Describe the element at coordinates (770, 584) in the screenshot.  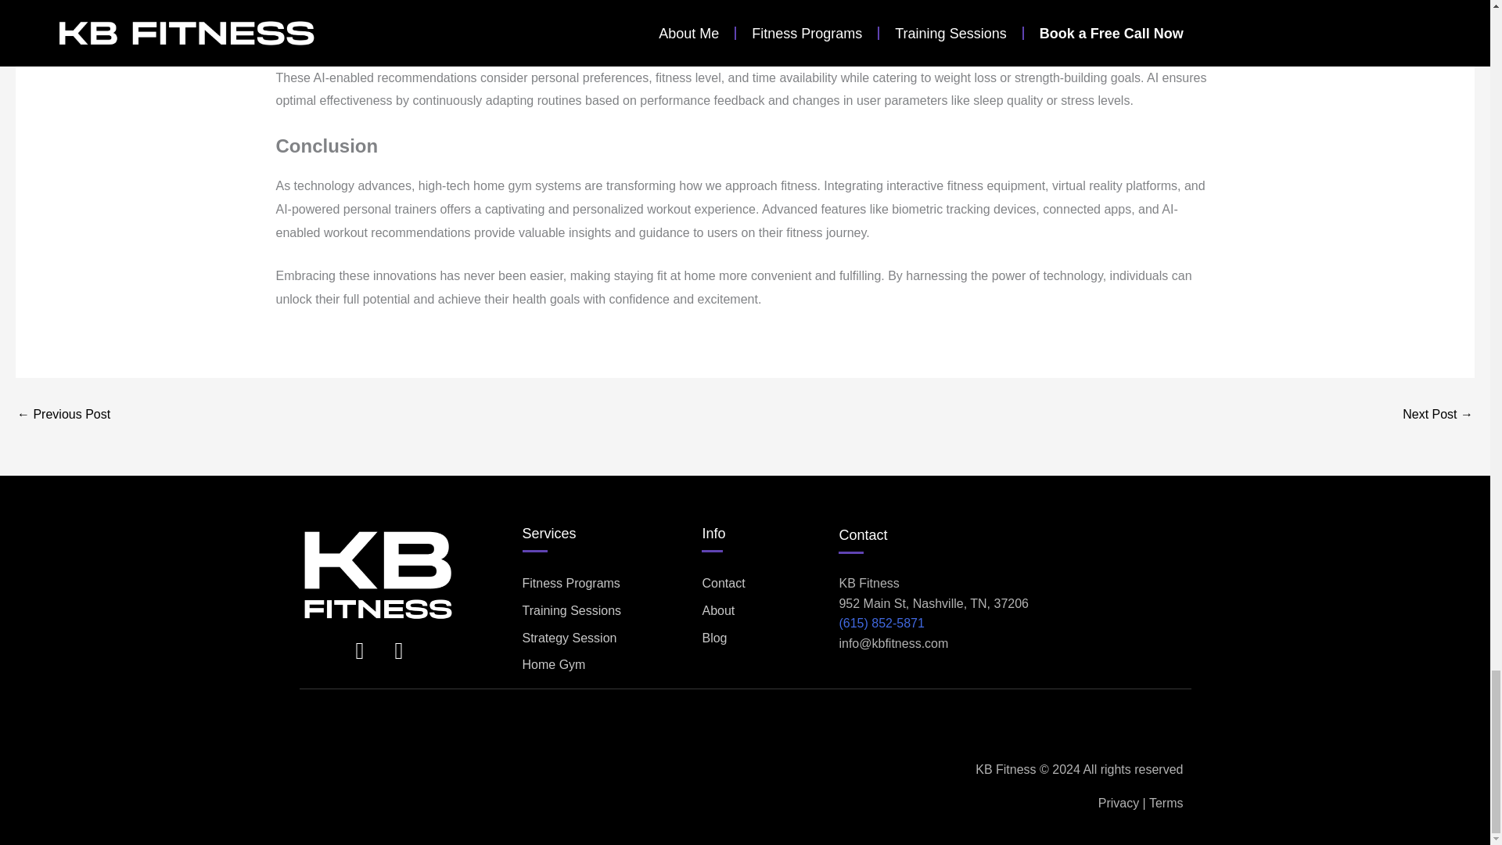
I see `Contact` at that location.